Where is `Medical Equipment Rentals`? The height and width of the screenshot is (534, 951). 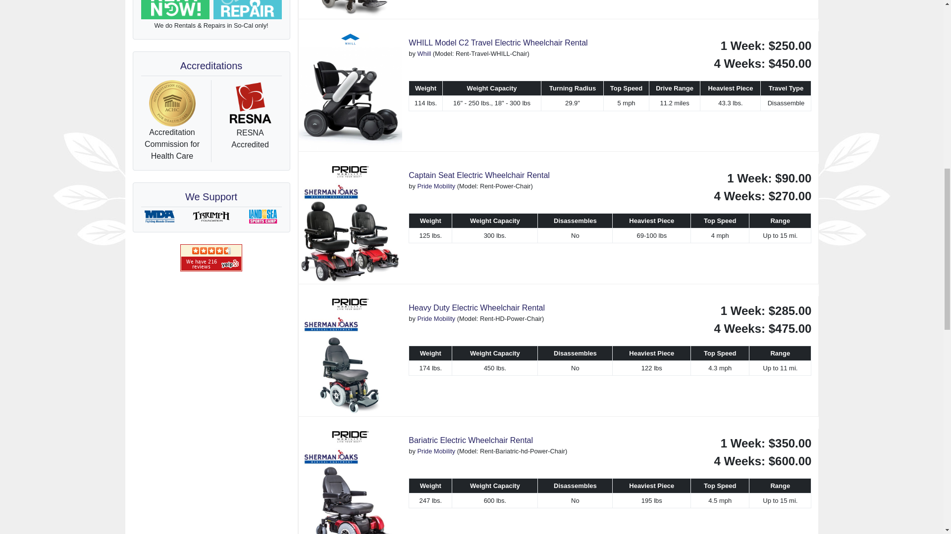
Medical Equipment Rentals is located at coordinates (175, 10).